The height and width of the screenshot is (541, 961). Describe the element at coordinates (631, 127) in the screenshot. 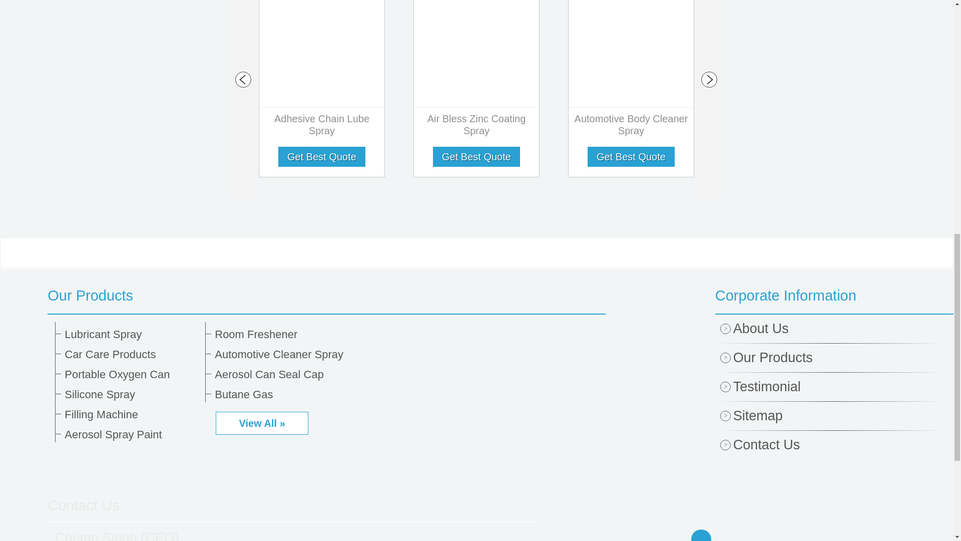

I see `Automotive Body Cleaner Spray` at that location.